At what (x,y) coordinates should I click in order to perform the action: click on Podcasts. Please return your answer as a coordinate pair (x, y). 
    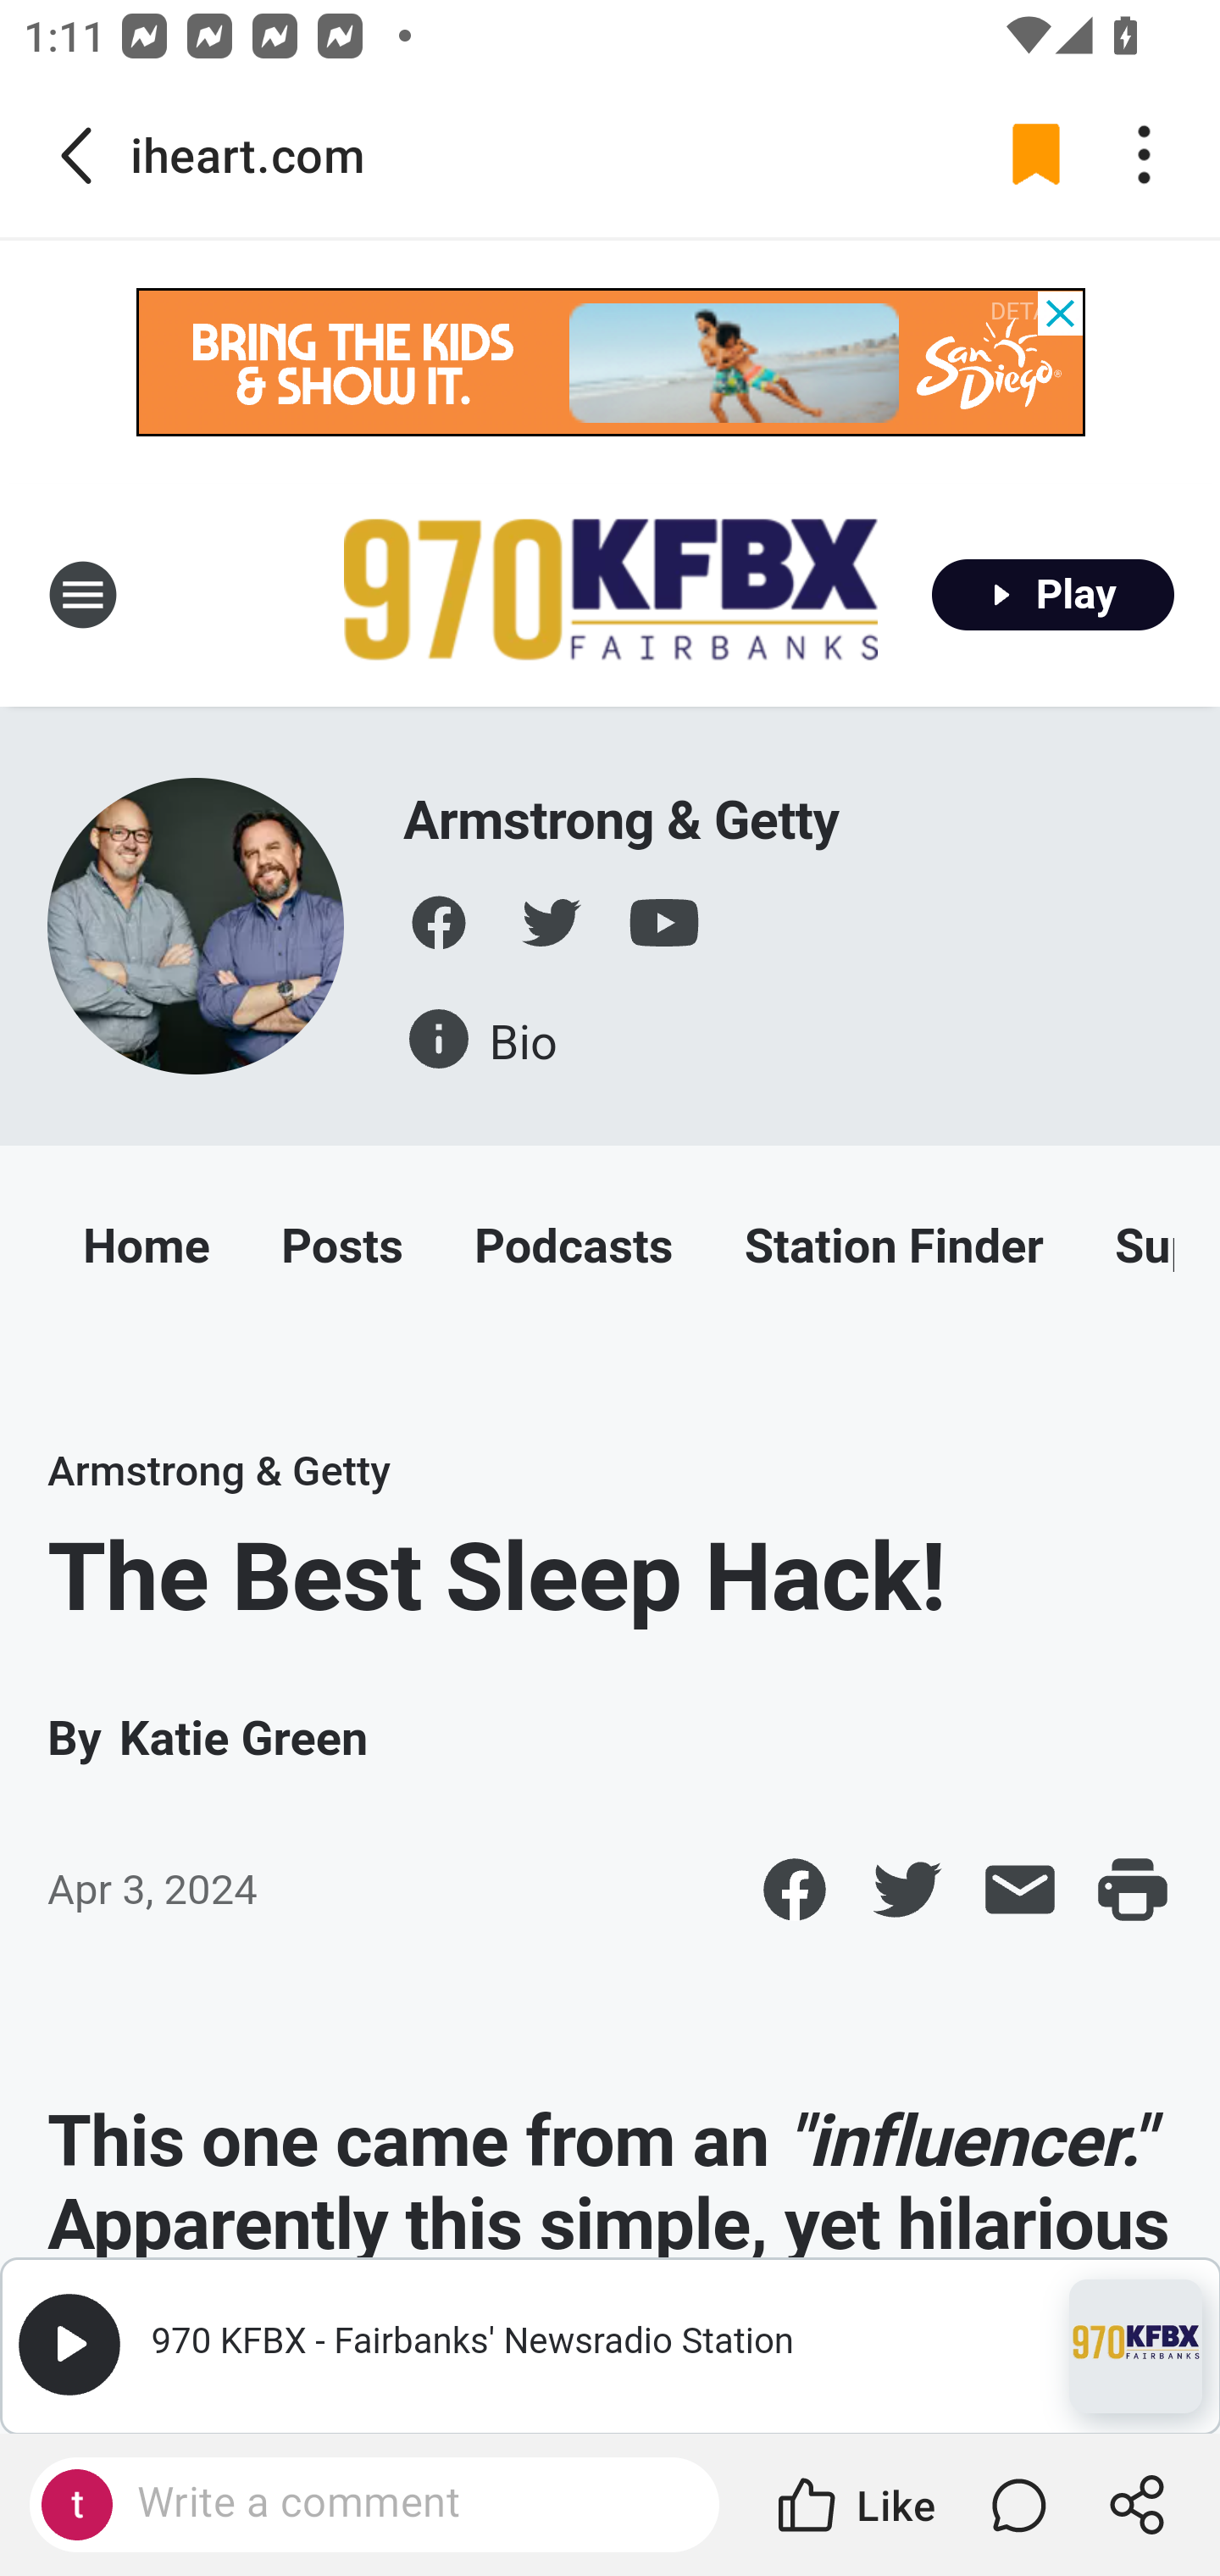
    Looking at the image, I should click on (573, 1252).